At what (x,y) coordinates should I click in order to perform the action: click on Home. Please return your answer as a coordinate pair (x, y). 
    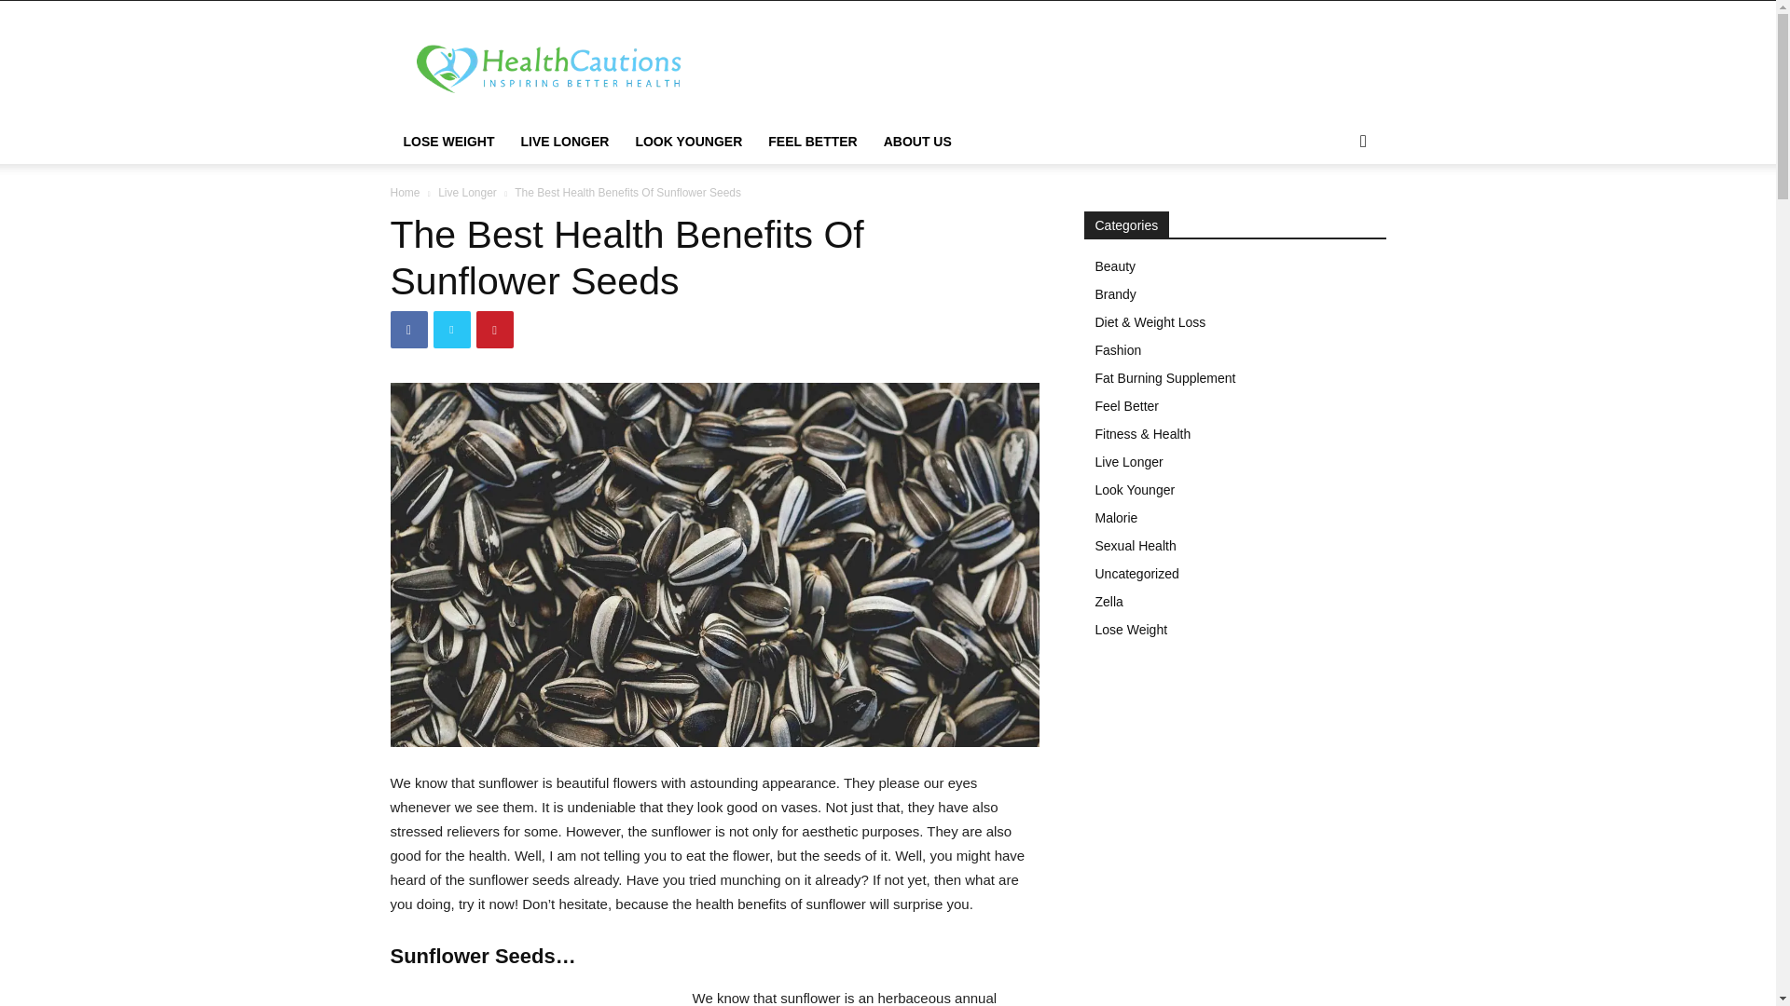
    Looking at the image, I should click on (405, 192).